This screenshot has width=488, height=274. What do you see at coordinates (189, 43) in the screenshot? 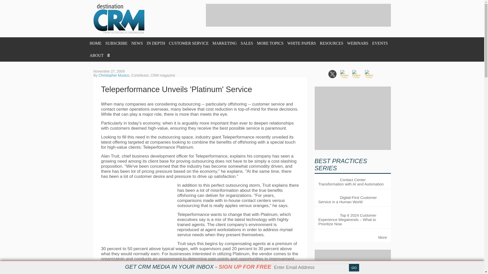
I see `CUSTOMER SERVICE` at bounding box center [189, 43].